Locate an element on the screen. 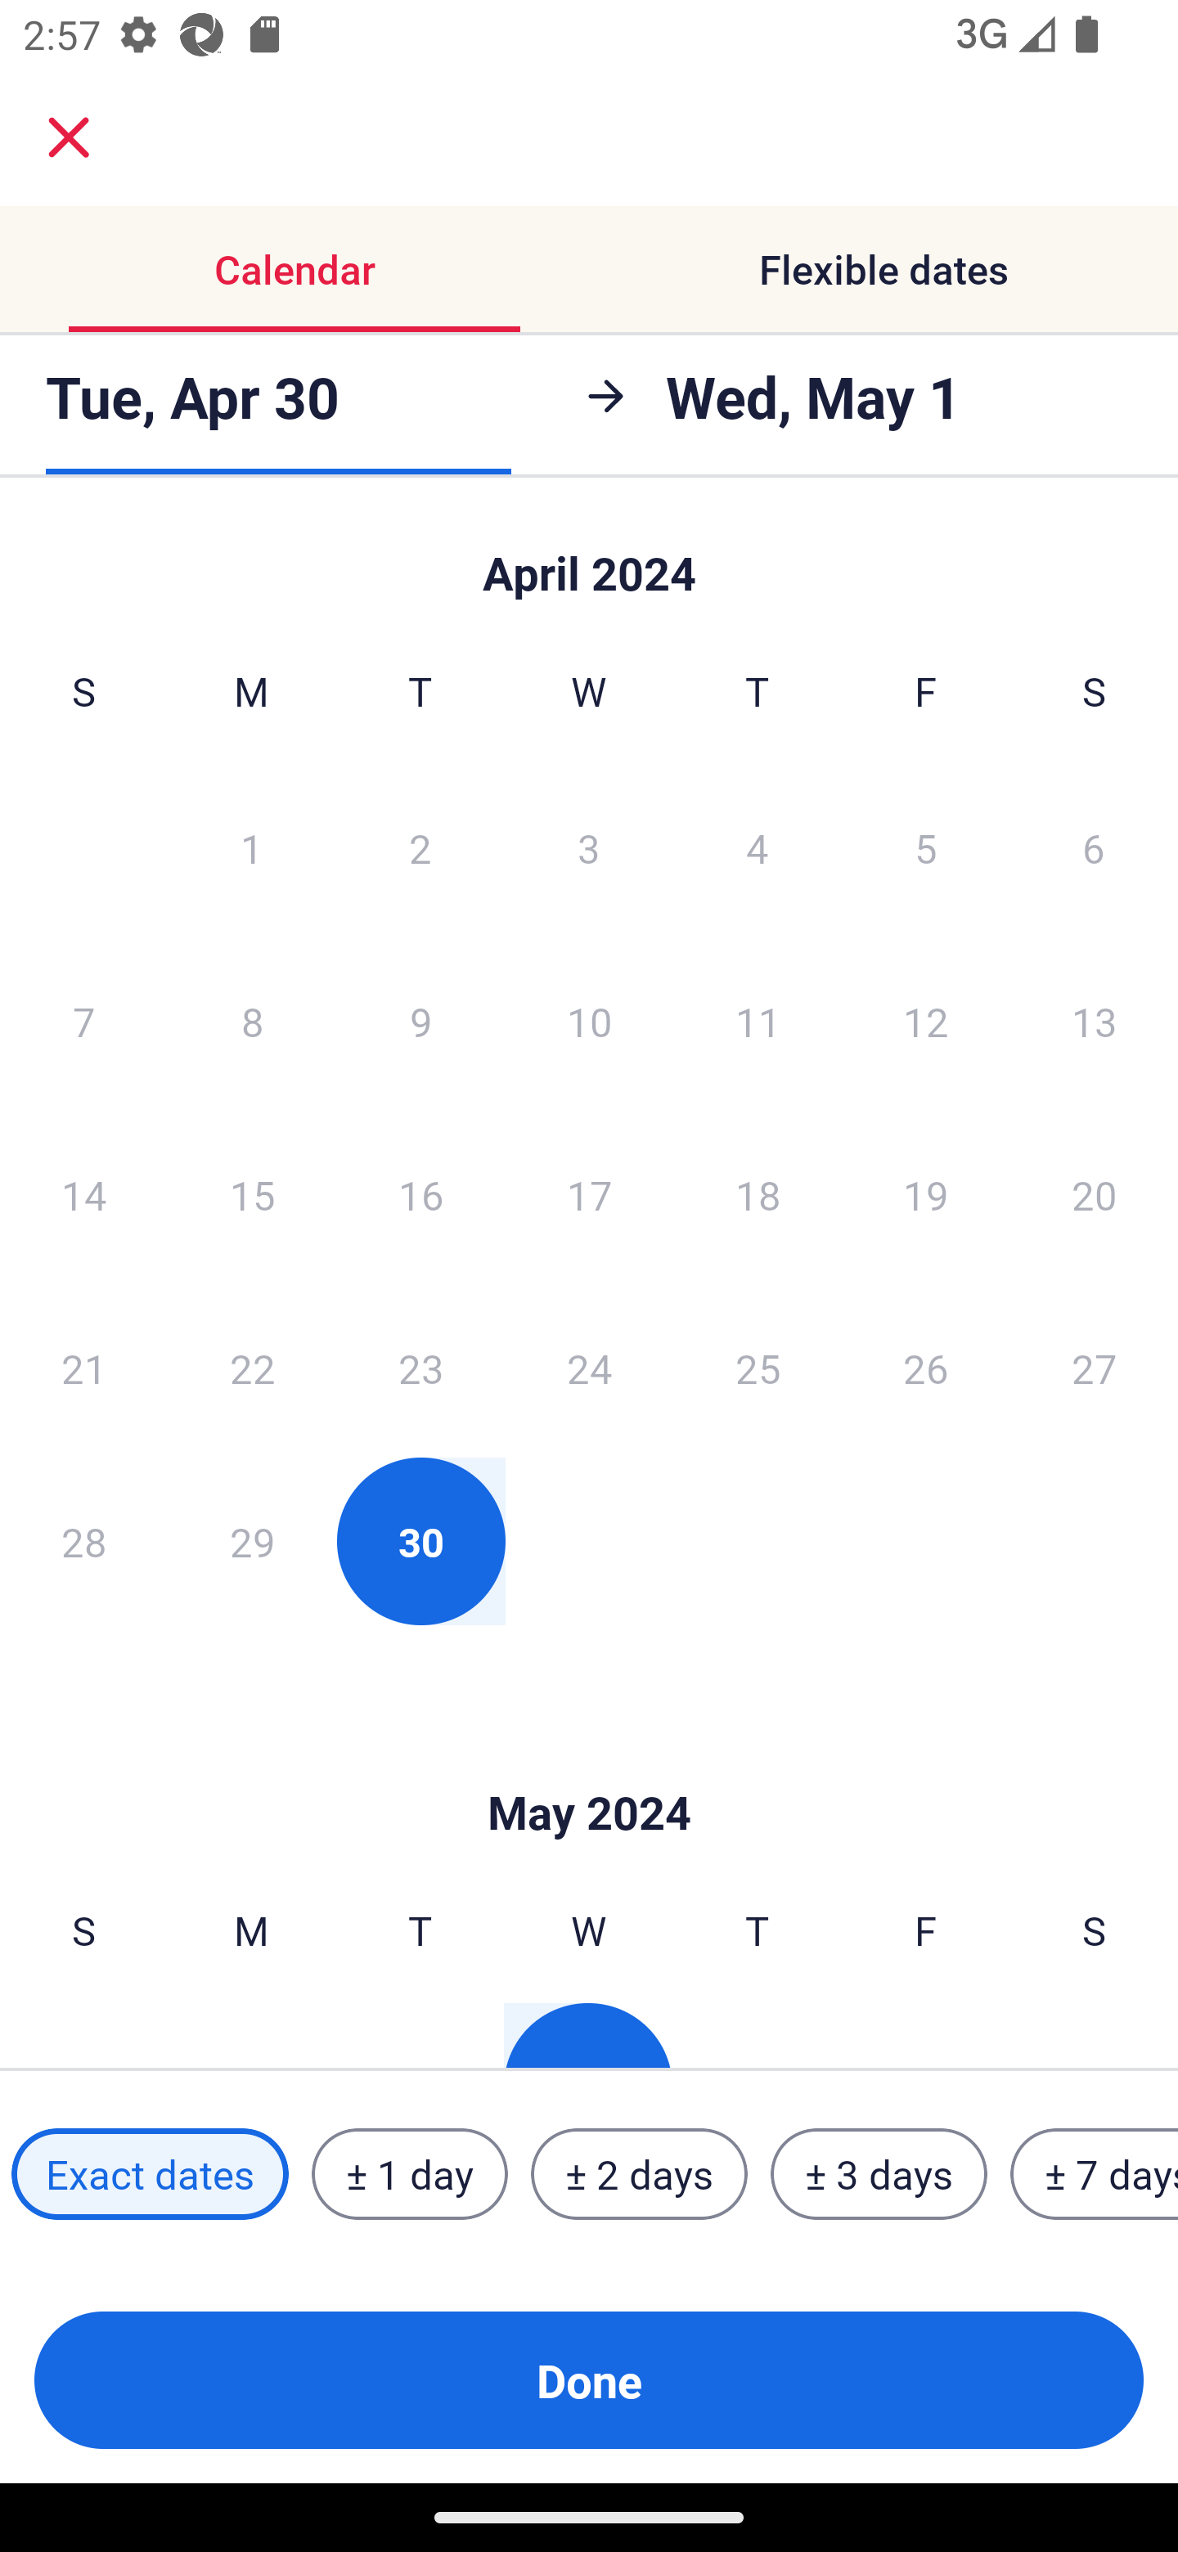  1 Monday, April 1, 2024 is located at coordinates (251, 847).